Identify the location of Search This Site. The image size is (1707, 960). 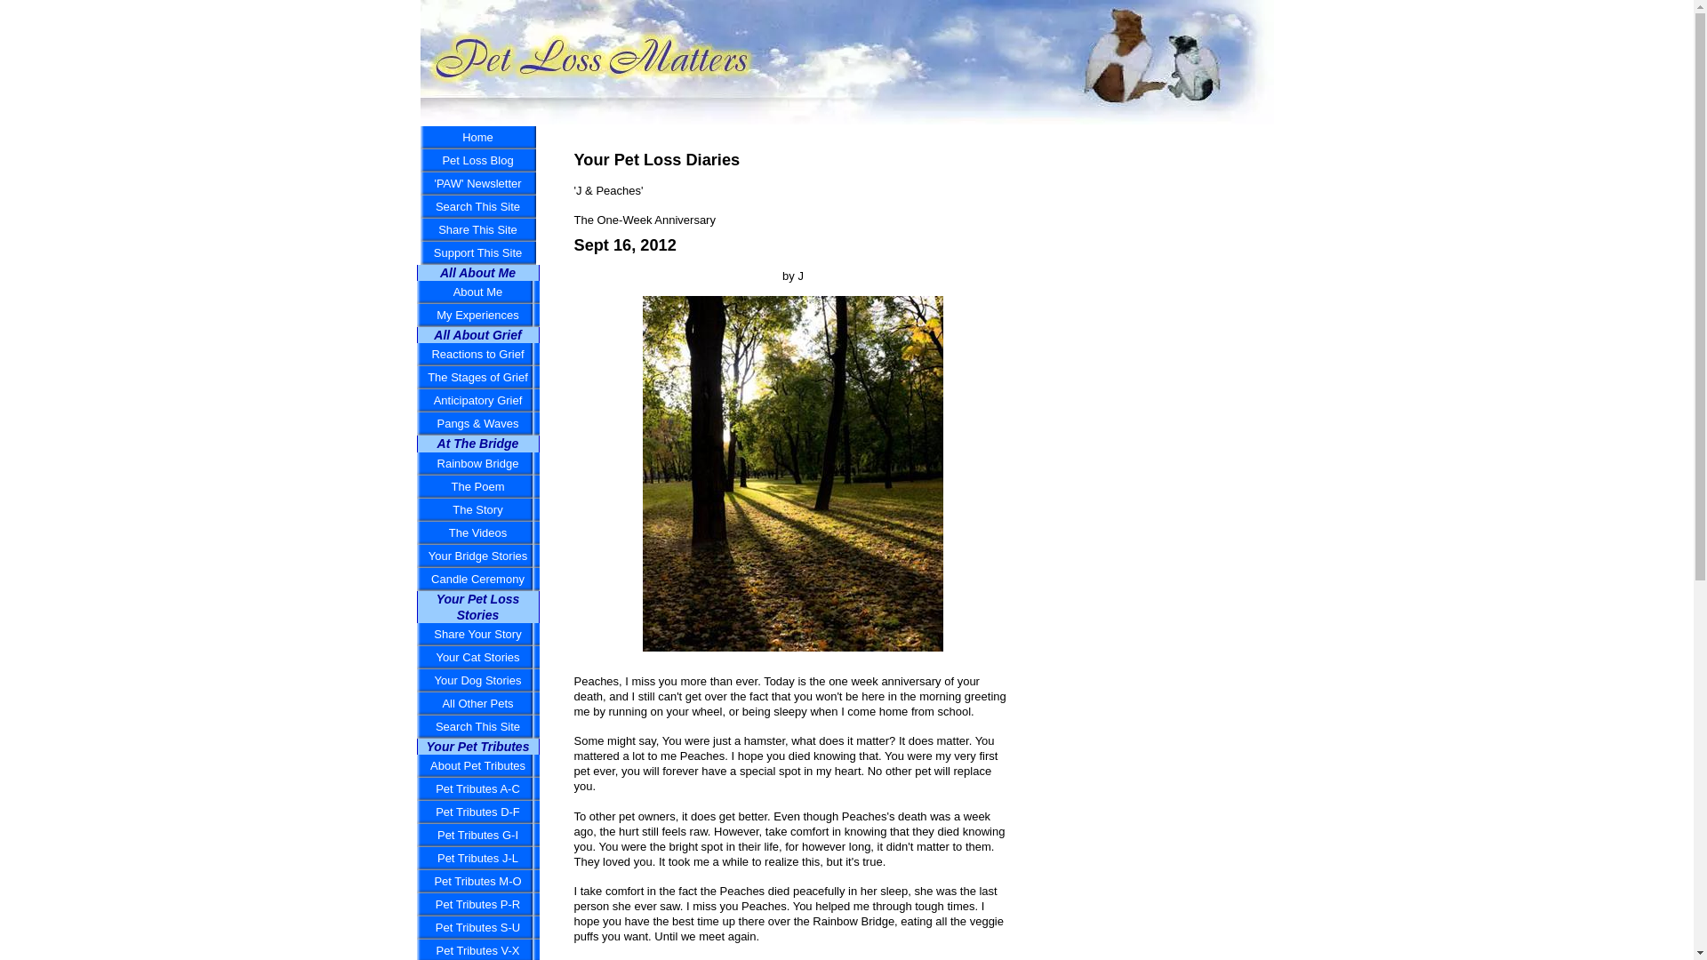
(477, 207).